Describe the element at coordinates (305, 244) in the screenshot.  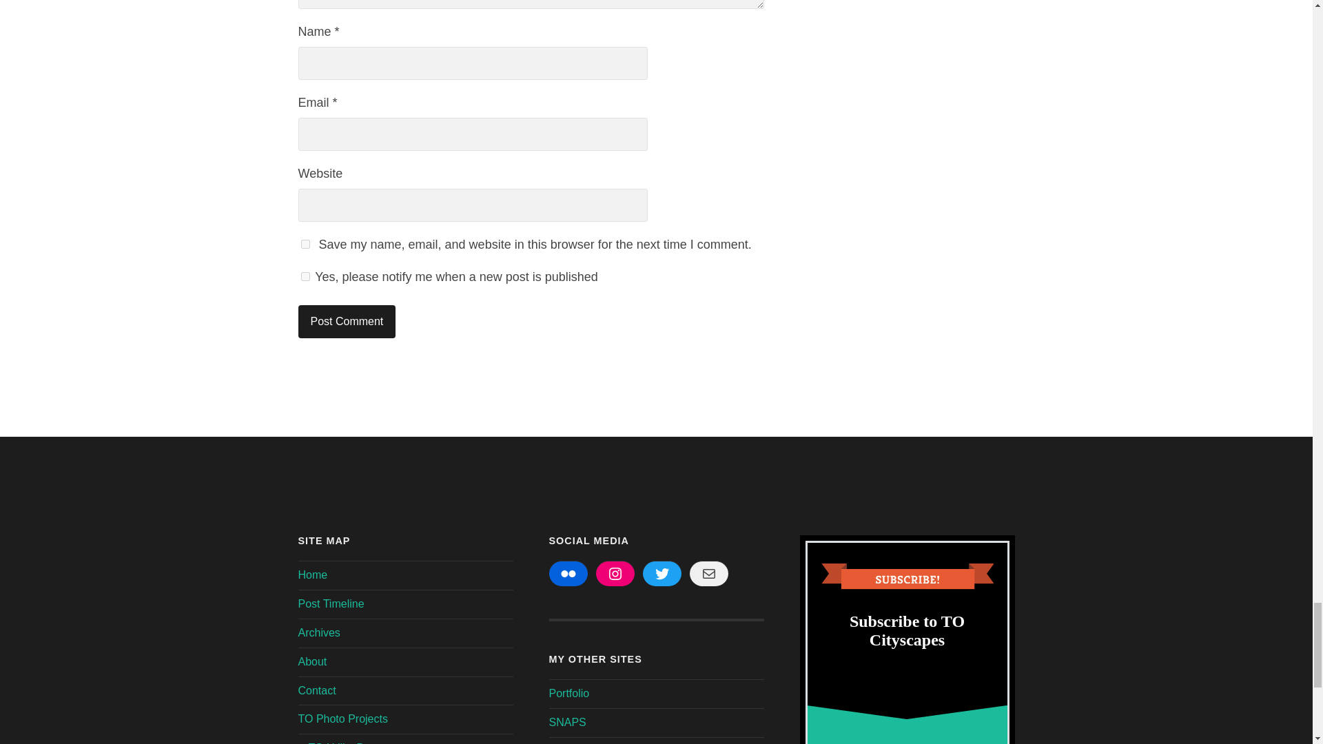
I see `yes` at that location.